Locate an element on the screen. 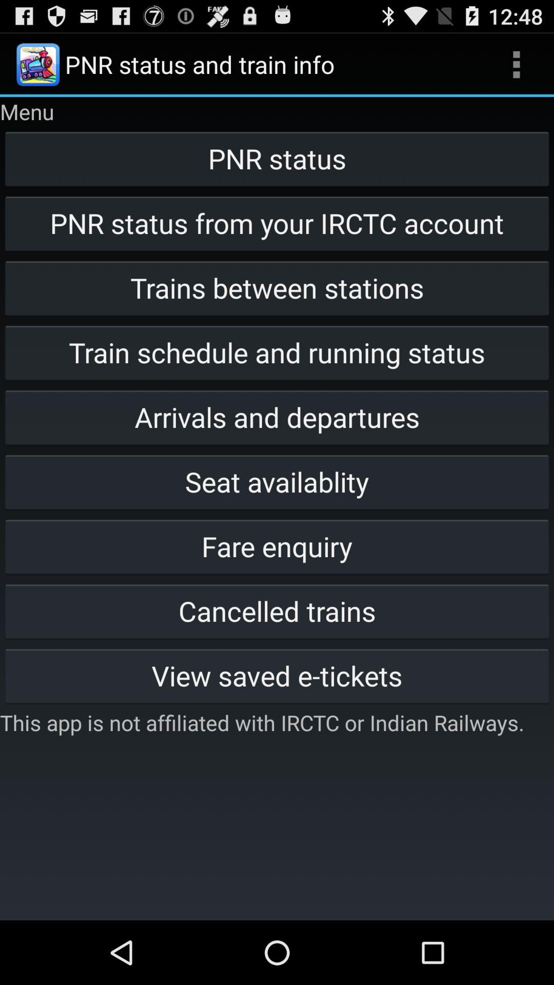 This screenshot has width=554, height=985. press the item below seat availablity button is located at coordinates (277, 546).